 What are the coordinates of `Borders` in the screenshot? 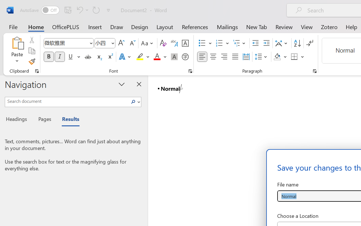 It's located at (294, 57).